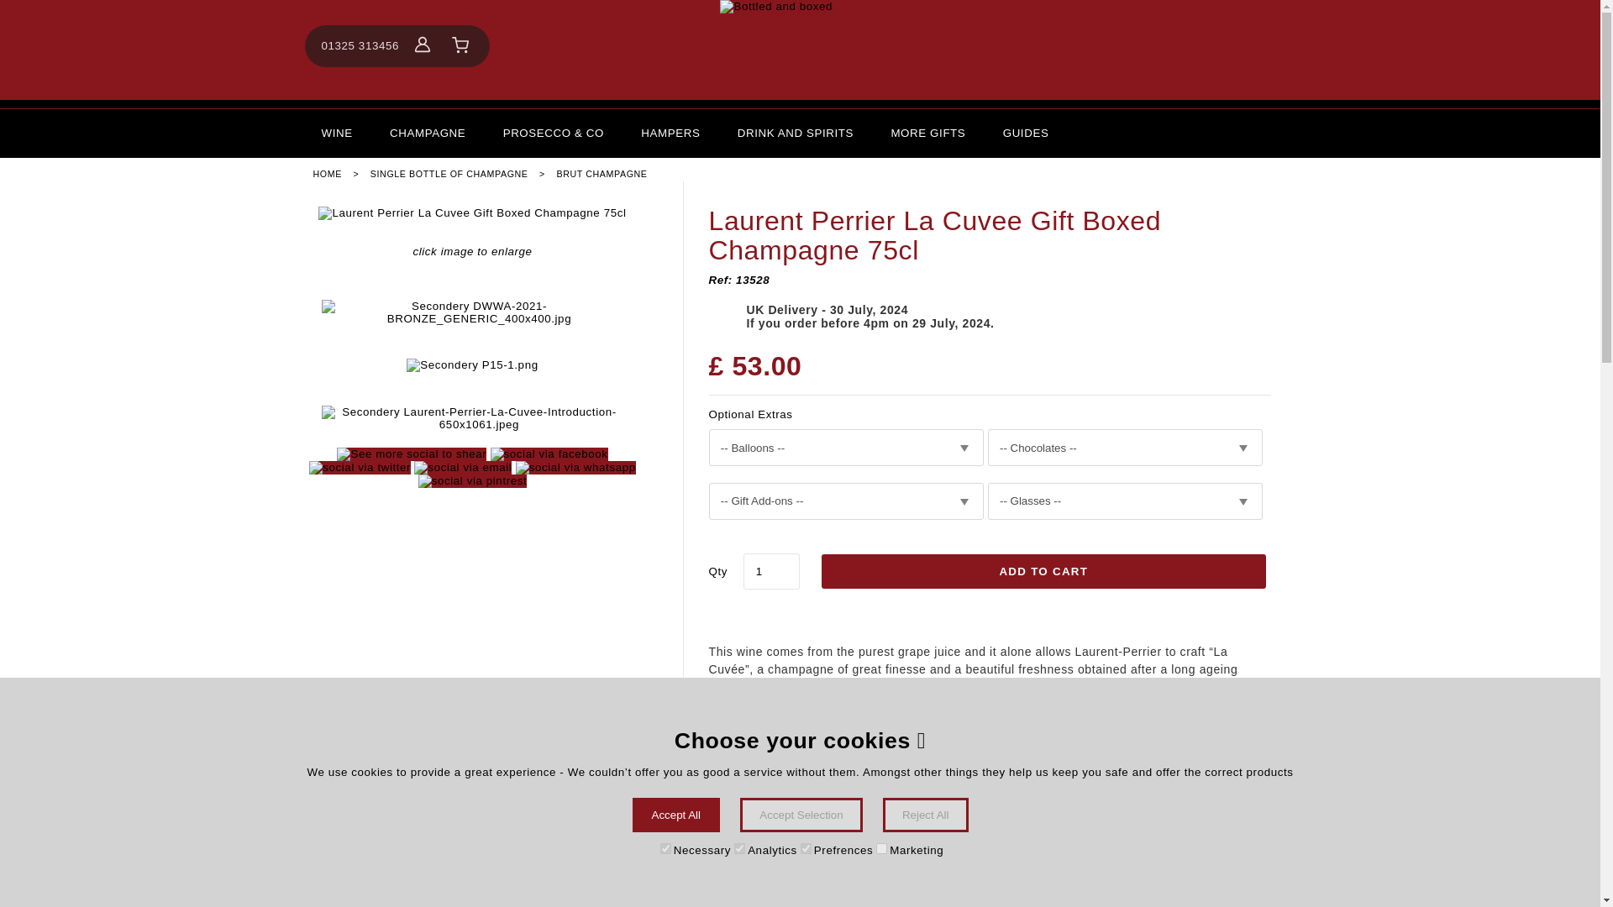 Image resolution: width=1613 pixels, height=907 pixels. What do you see at coordinates (771, 571) in the screenshot?
I see `1` at bounding box center [771, 571].